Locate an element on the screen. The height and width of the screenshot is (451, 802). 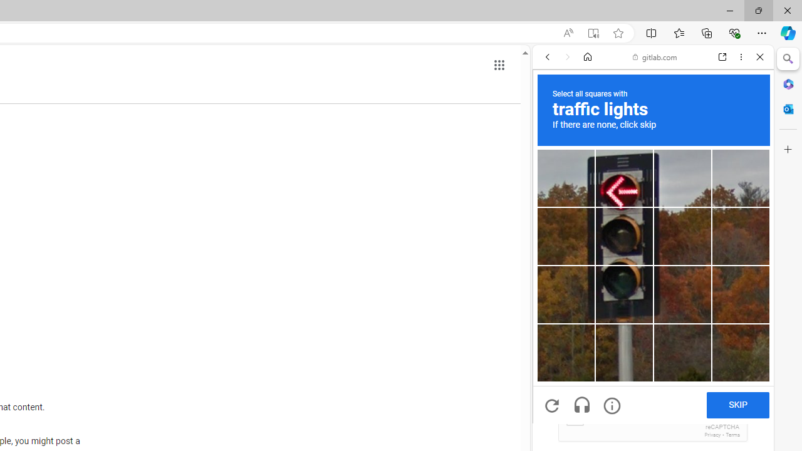
gitlab.com is located at coordinates (655, 56).